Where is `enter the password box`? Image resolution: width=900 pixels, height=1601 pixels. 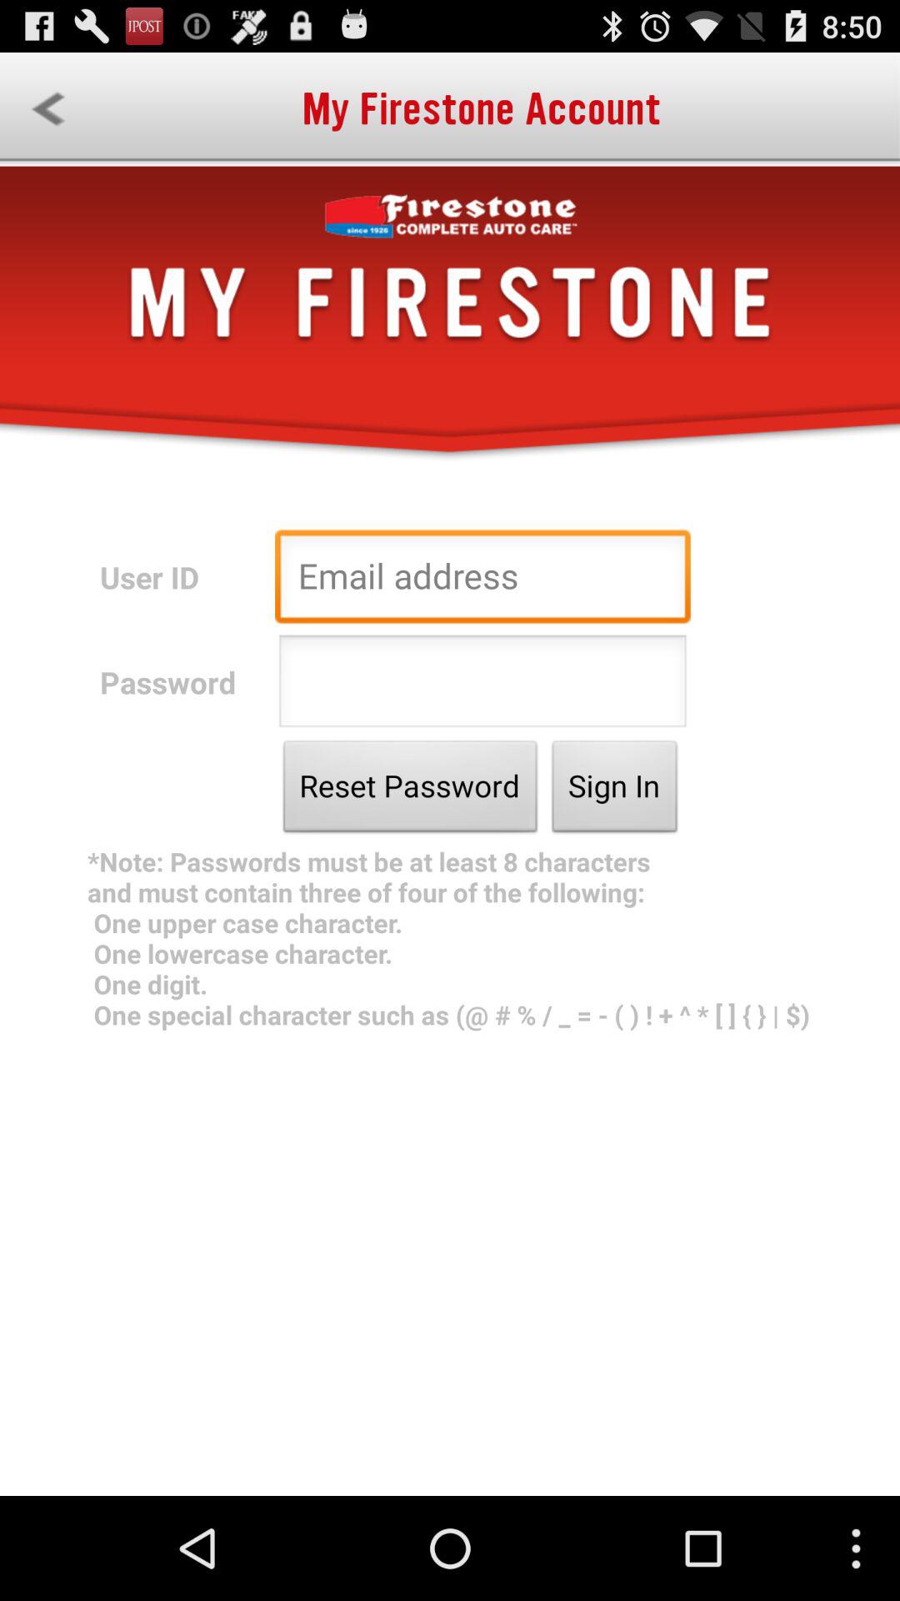 enter the password box is located at coordinates (482, 685).